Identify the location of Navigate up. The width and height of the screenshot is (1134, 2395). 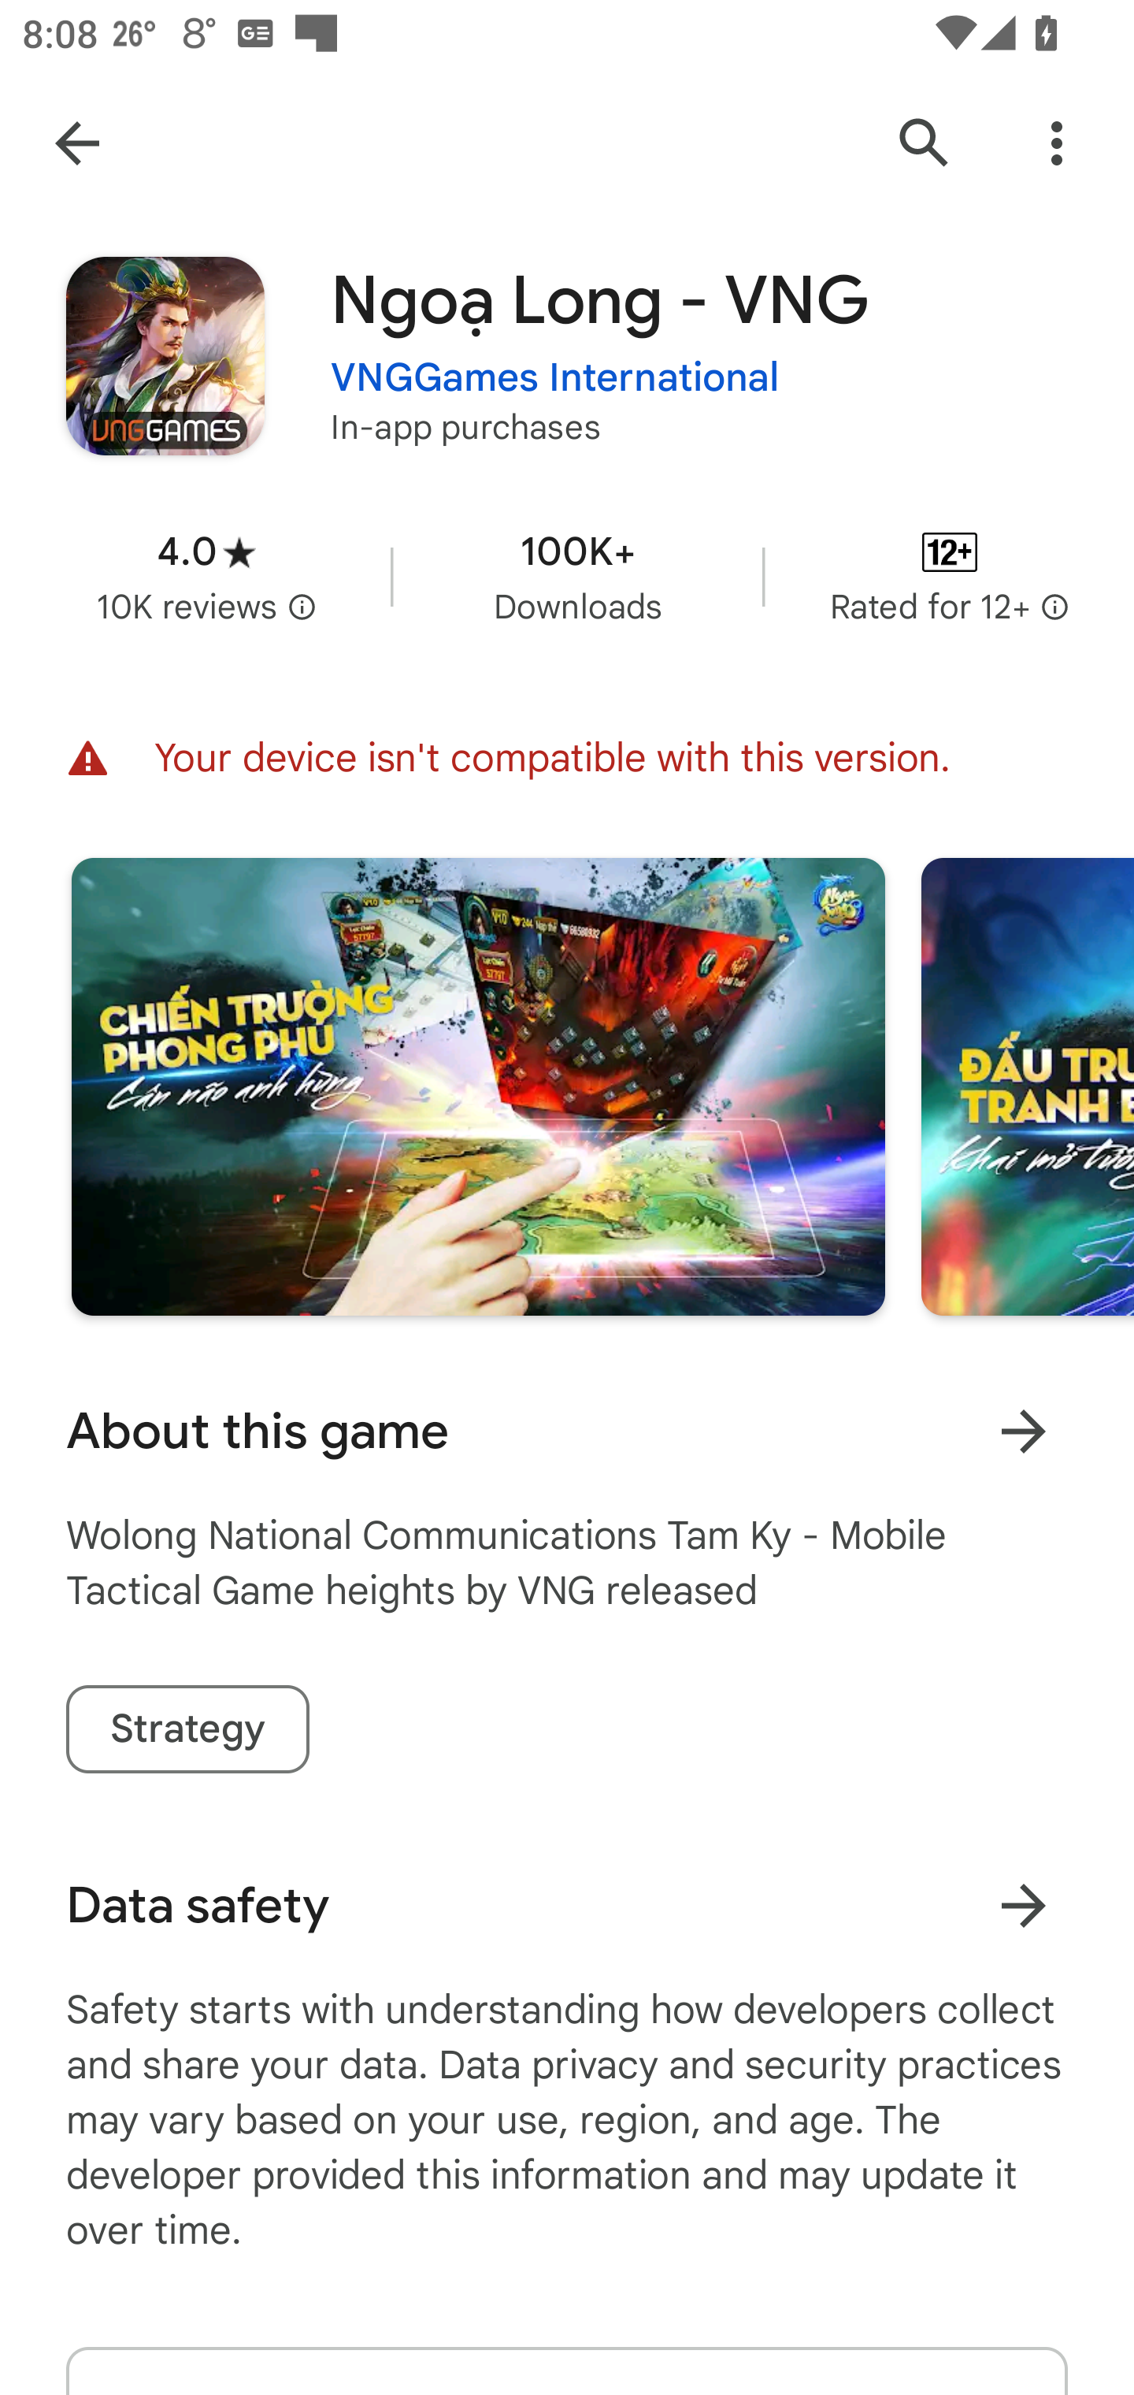
(77, 143).